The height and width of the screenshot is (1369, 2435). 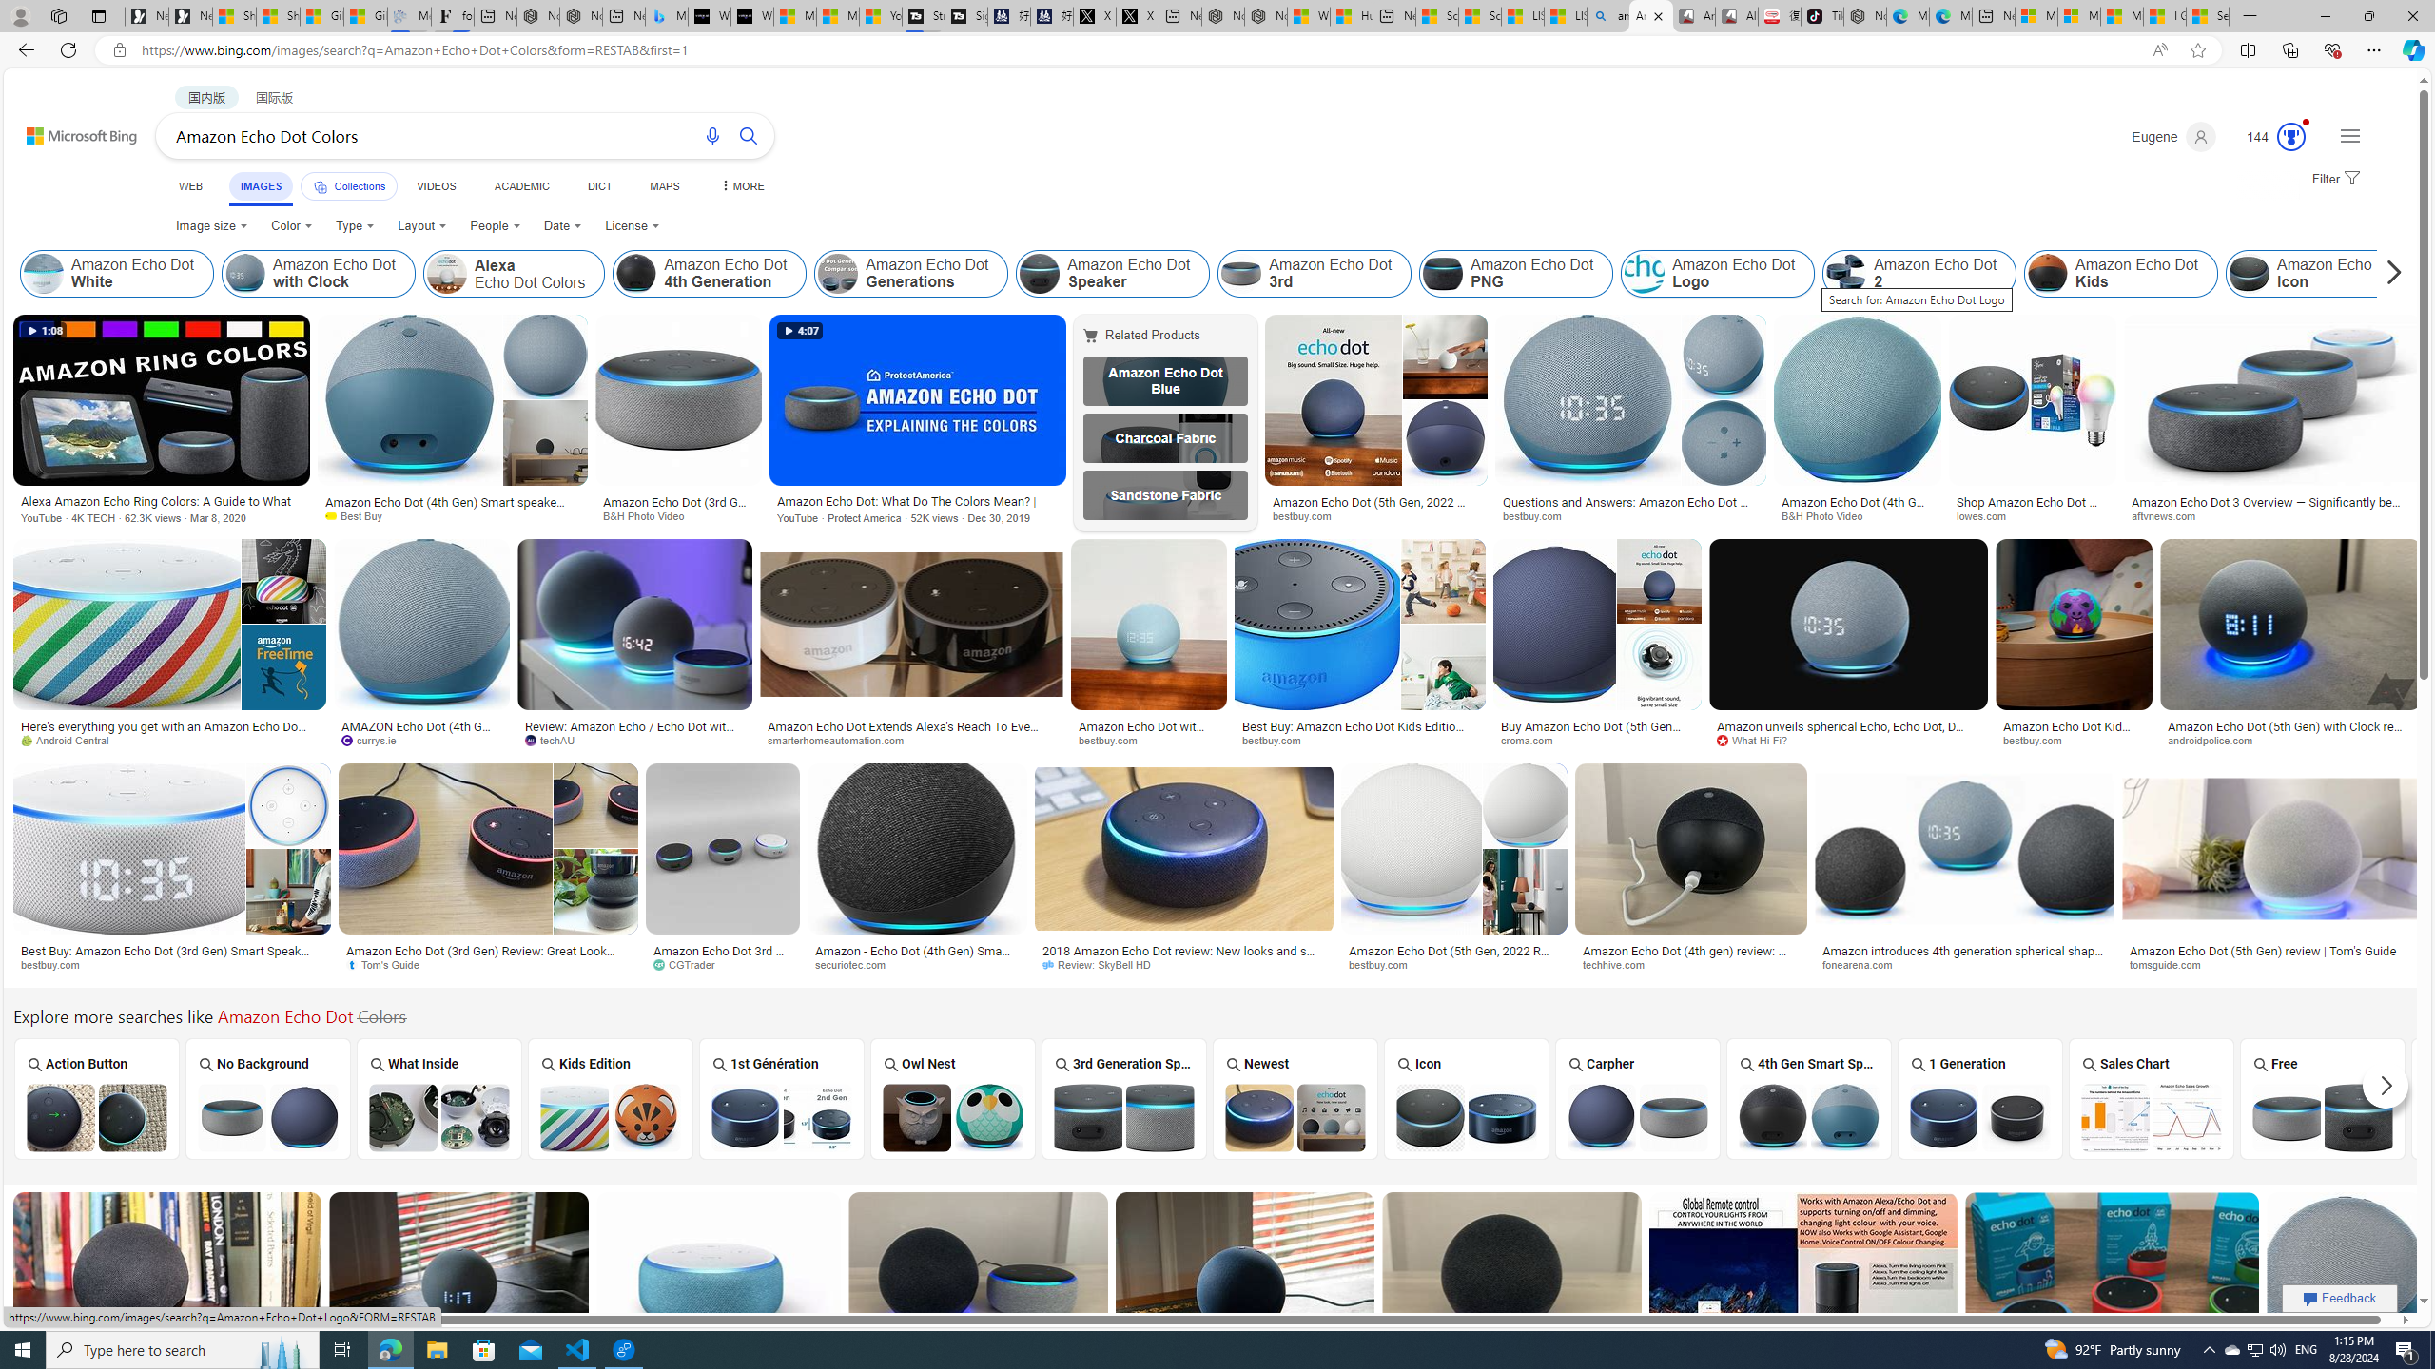 What do you see at coordinates (2033, 516) in the screenshot?
I see `lowes.com` at bounding box center [2033, 516].